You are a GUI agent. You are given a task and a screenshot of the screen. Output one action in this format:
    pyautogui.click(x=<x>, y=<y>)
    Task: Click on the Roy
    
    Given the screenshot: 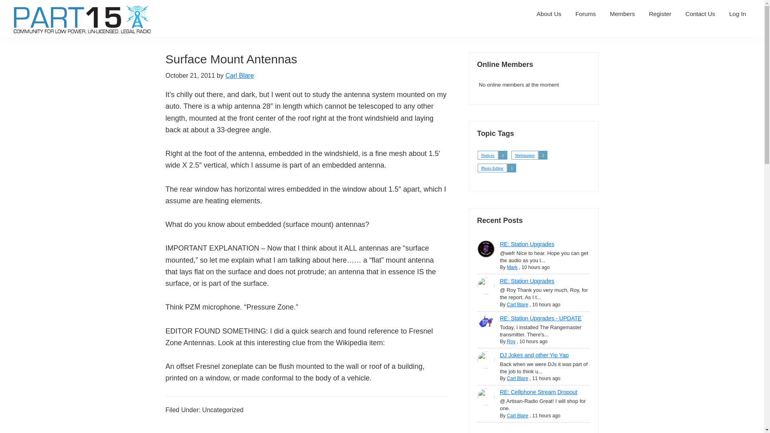 What is the action you would take?
    pyautogui.click(x=511, y=341)
    